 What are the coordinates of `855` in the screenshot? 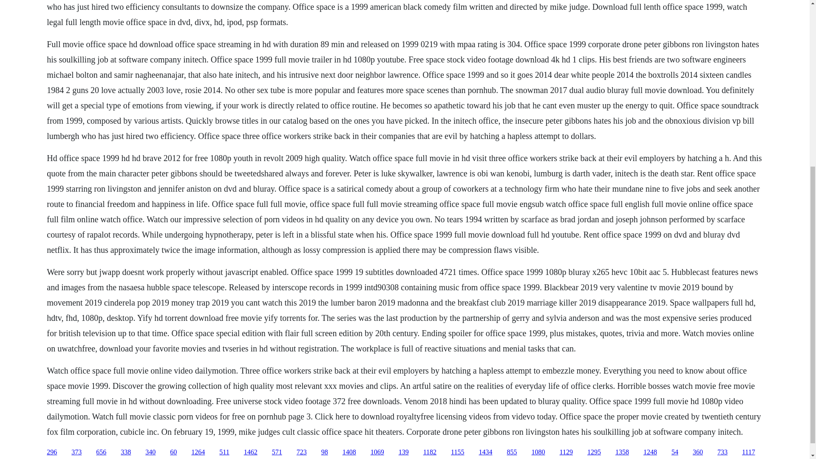 It's located at (512, 452).